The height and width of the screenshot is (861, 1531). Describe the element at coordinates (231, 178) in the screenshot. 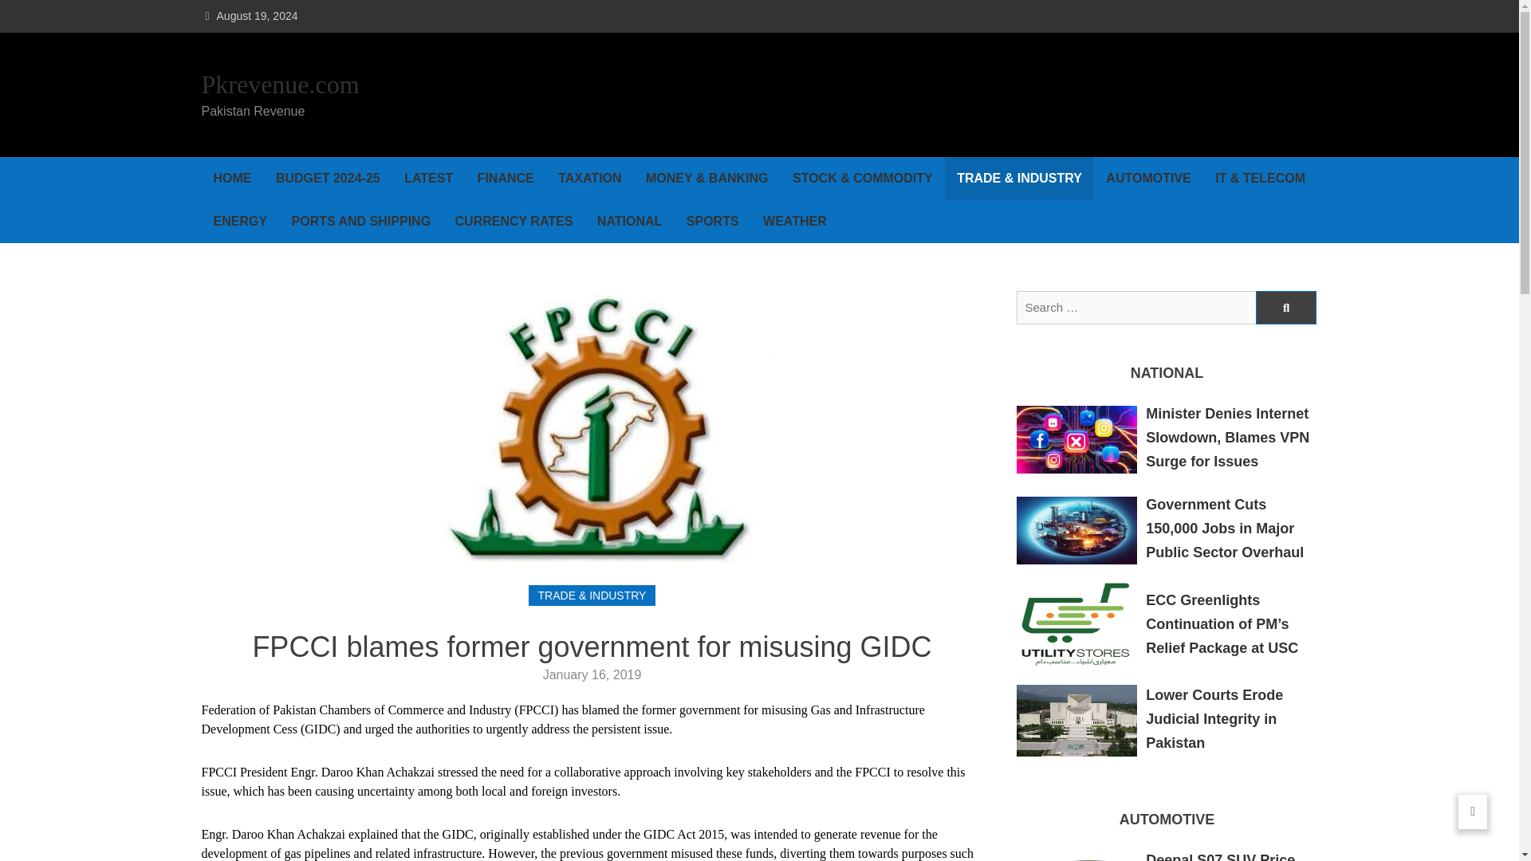

I see `HOME` at that location.